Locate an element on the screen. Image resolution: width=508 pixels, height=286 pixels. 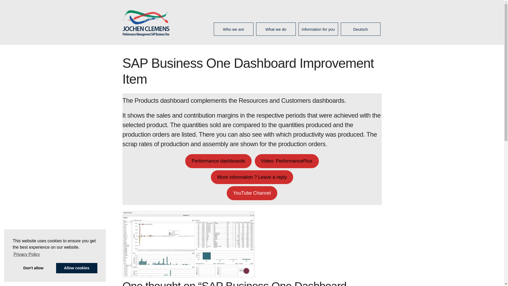
Allow cookies is located at coordinates (77, 268).